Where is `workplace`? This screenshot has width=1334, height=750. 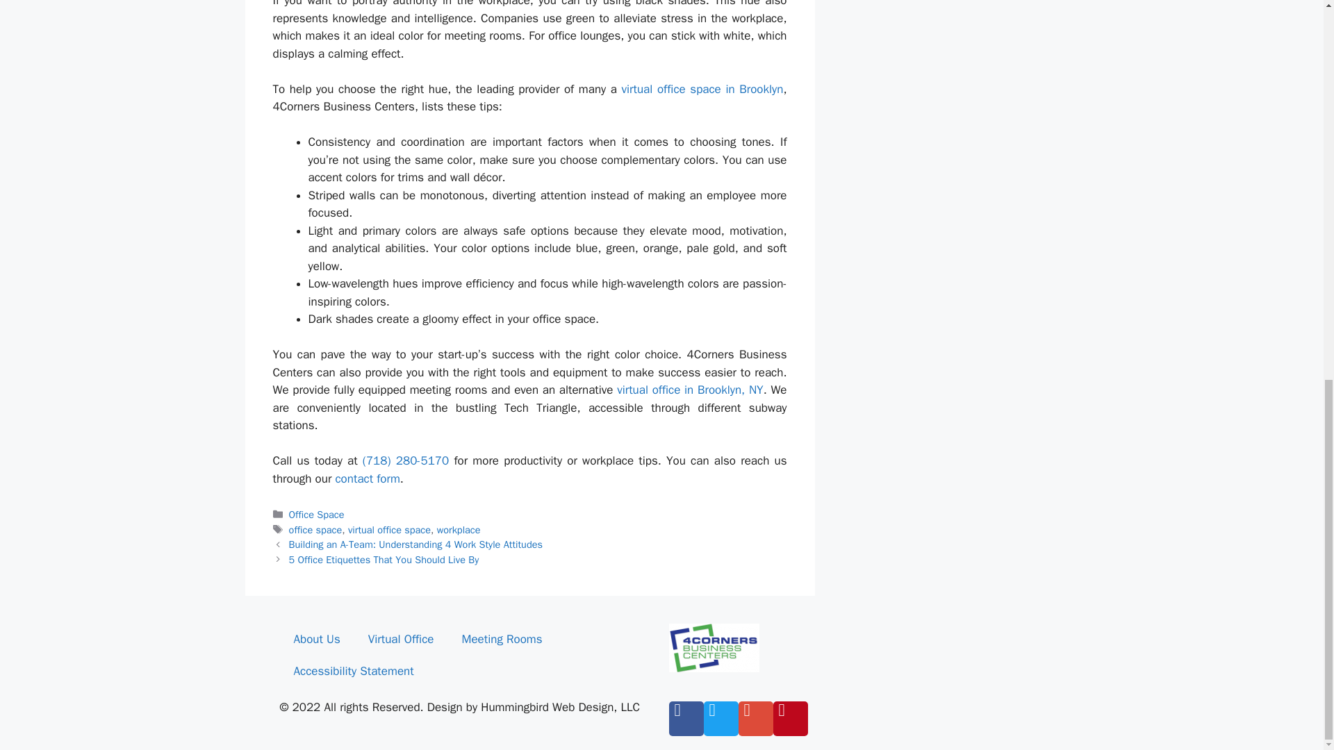 workplace is located at coordinates (459, 529).